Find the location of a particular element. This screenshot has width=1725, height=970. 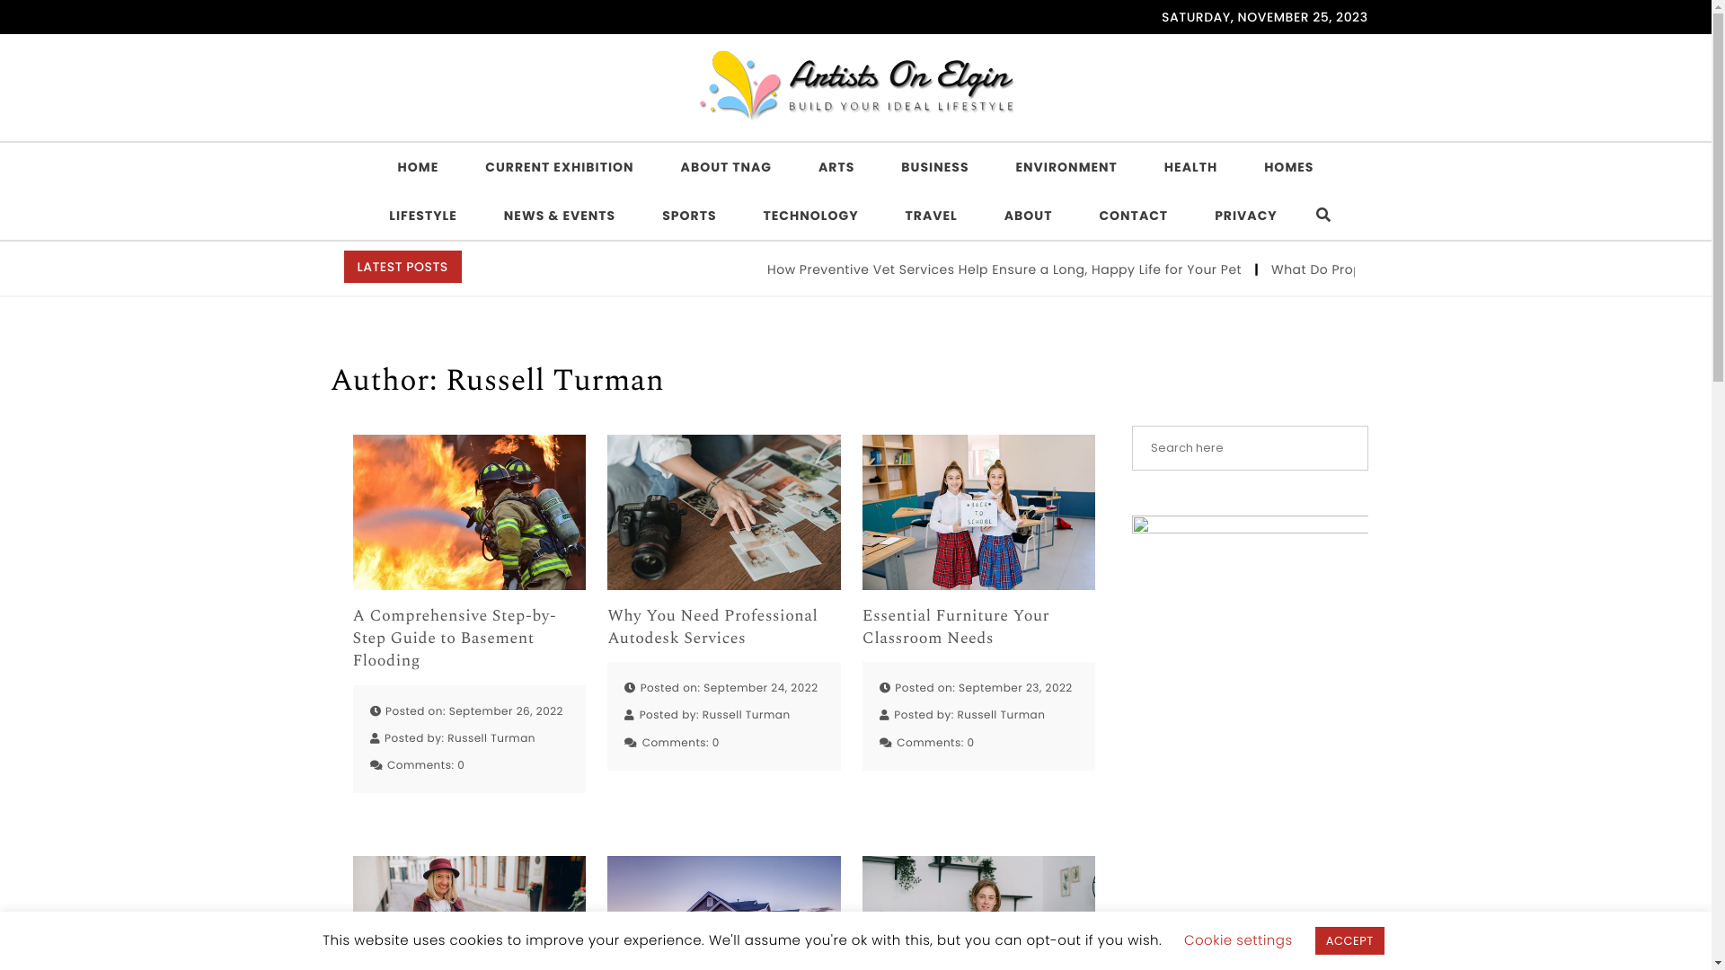

PRIVACY is located at coordinates (1246, 216).